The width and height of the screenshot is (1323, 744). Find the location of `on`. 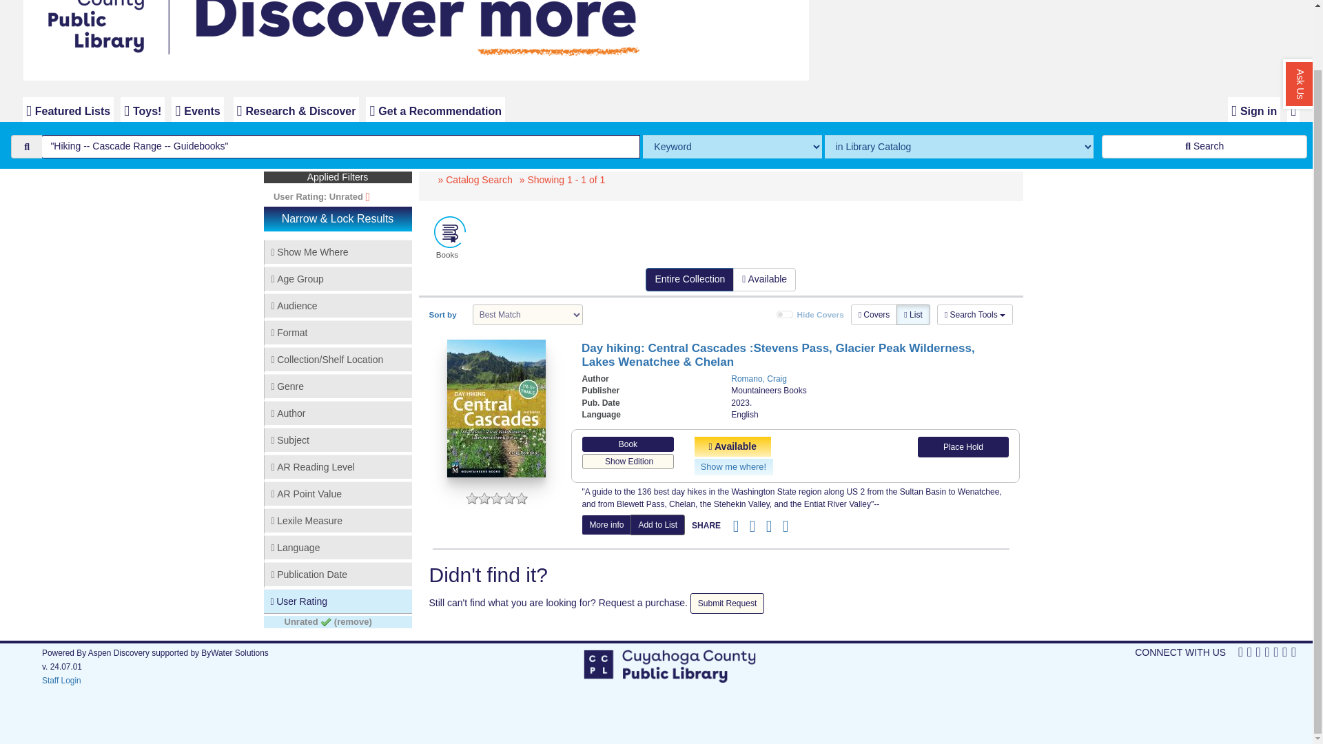

on is located at coordinates (784, 315).